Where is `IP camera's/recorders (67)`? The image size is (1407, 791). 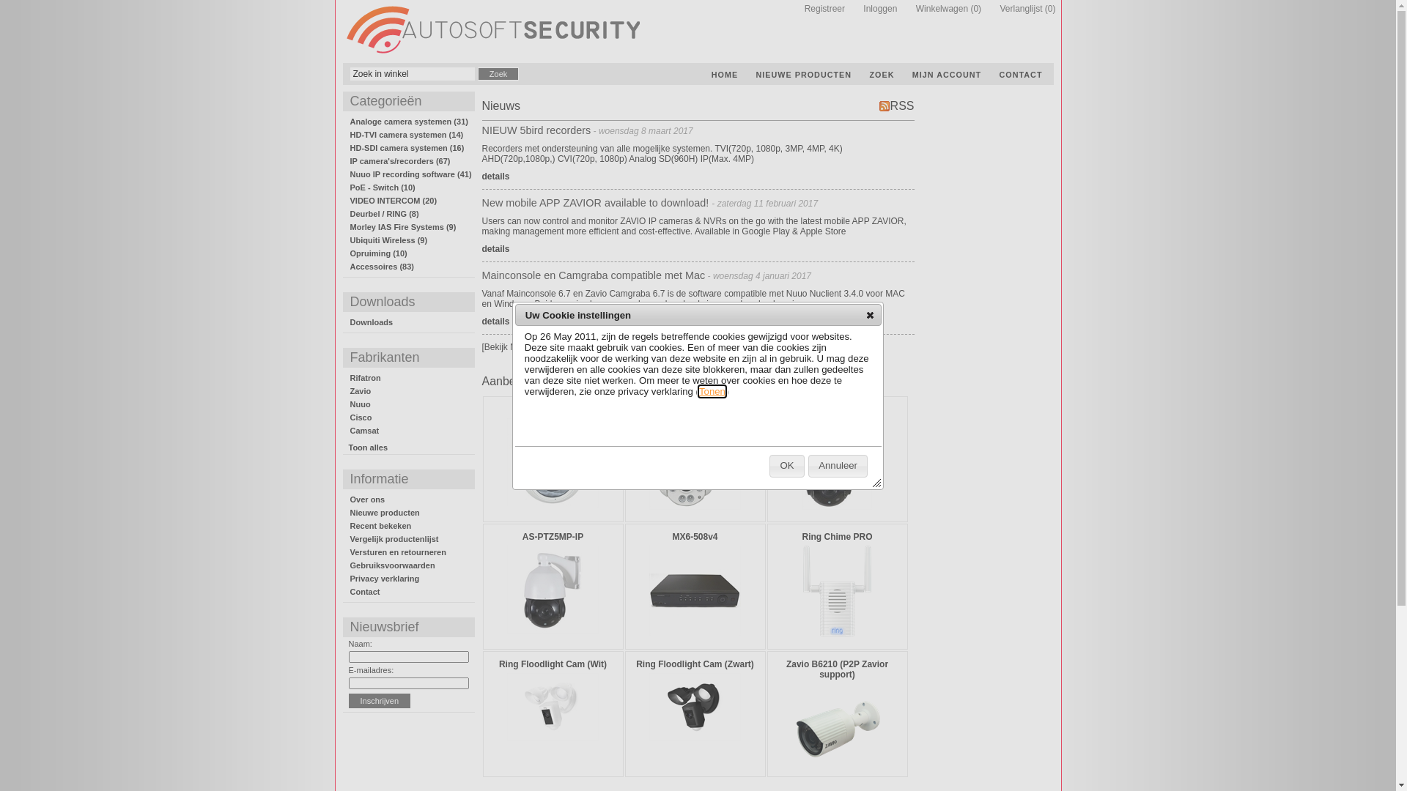 IP camera's/recorders (67) is located at coordinates (400, 161).